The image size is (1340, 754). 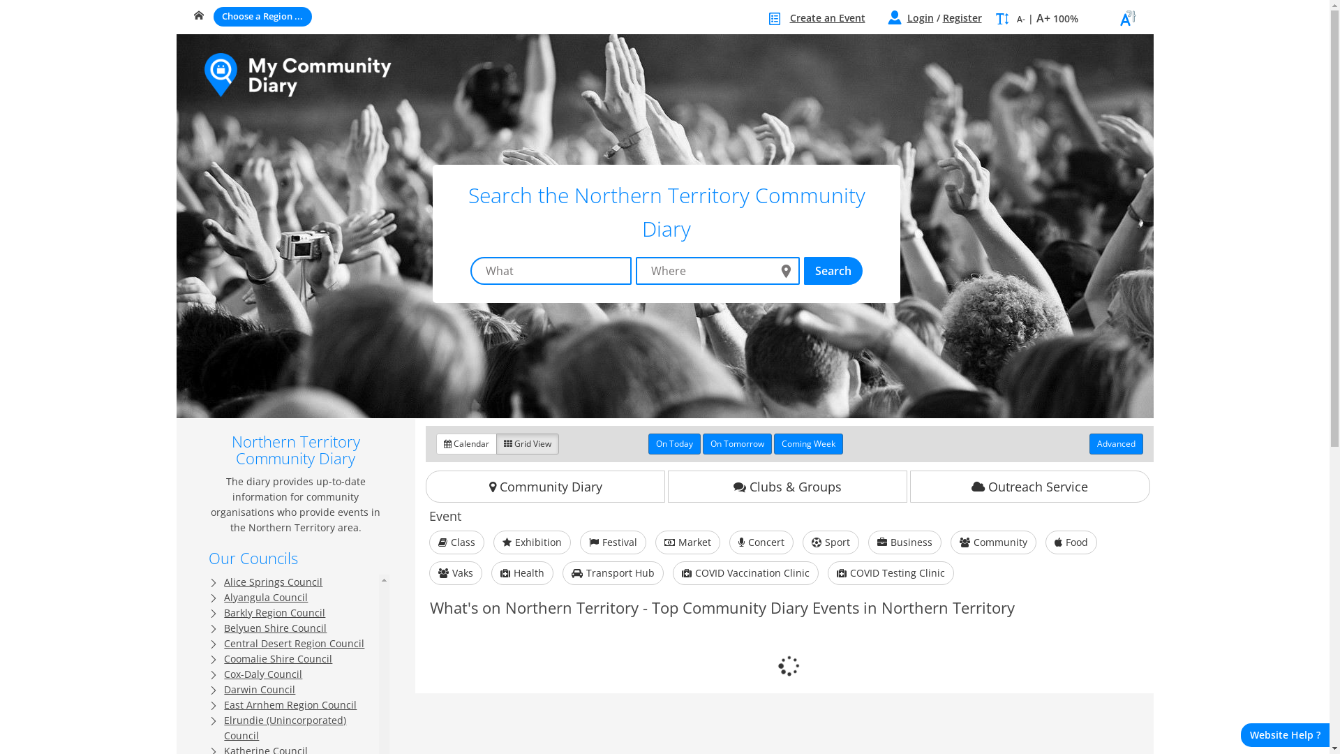 I want to click on Share this page, so click(x=1128, y=24).